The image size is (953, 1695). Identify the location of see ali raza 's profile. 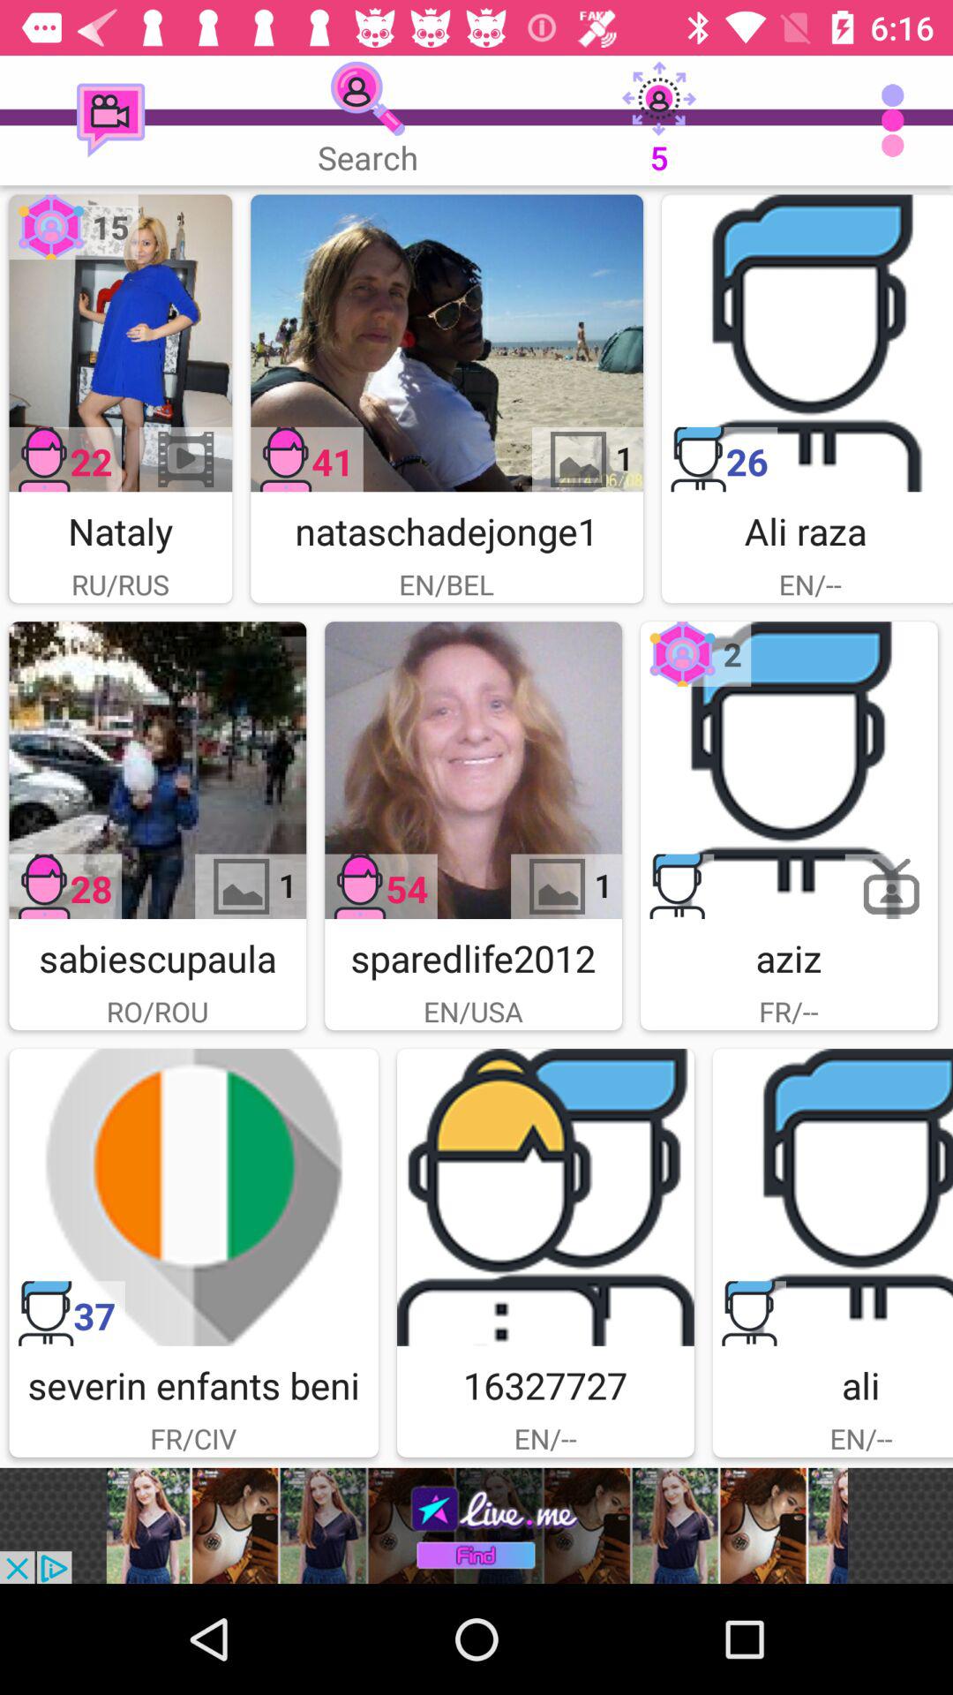
(807, 343).